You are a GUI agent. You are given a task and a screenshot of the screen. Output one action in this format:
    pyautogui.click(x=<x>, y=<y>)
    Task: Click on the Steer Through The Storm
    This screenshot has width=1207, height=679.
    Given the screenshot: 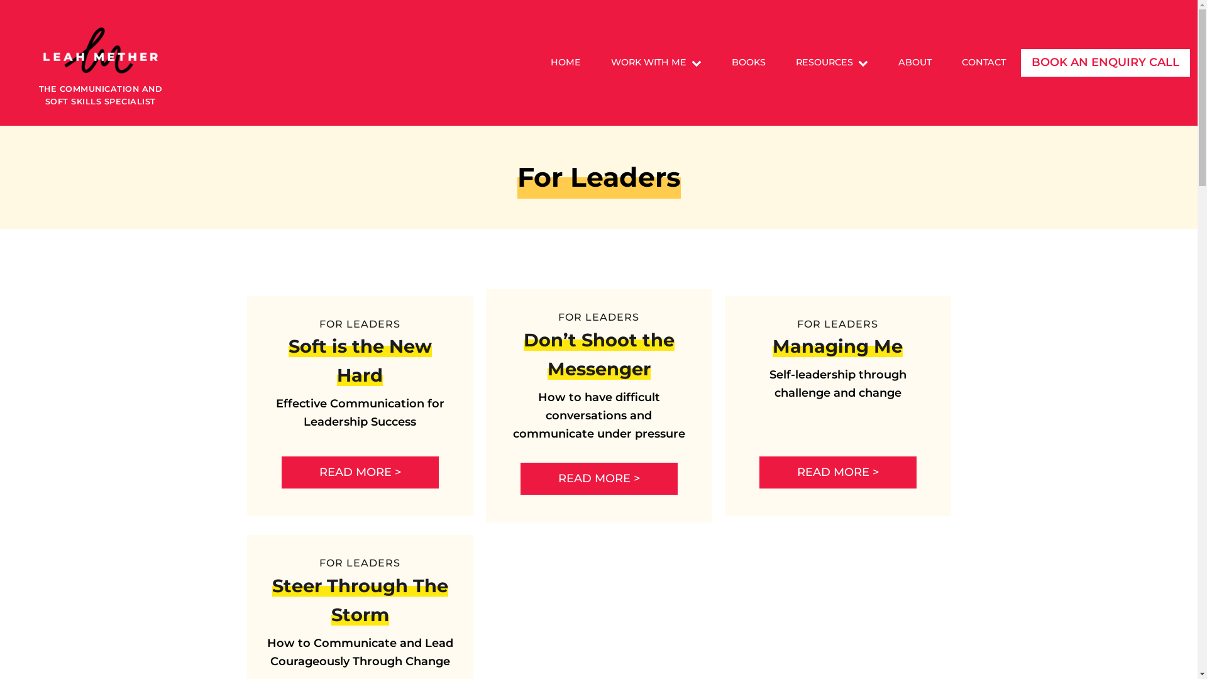 What is the action you would take?
    pyautogui.click(x=360, y=600)
    